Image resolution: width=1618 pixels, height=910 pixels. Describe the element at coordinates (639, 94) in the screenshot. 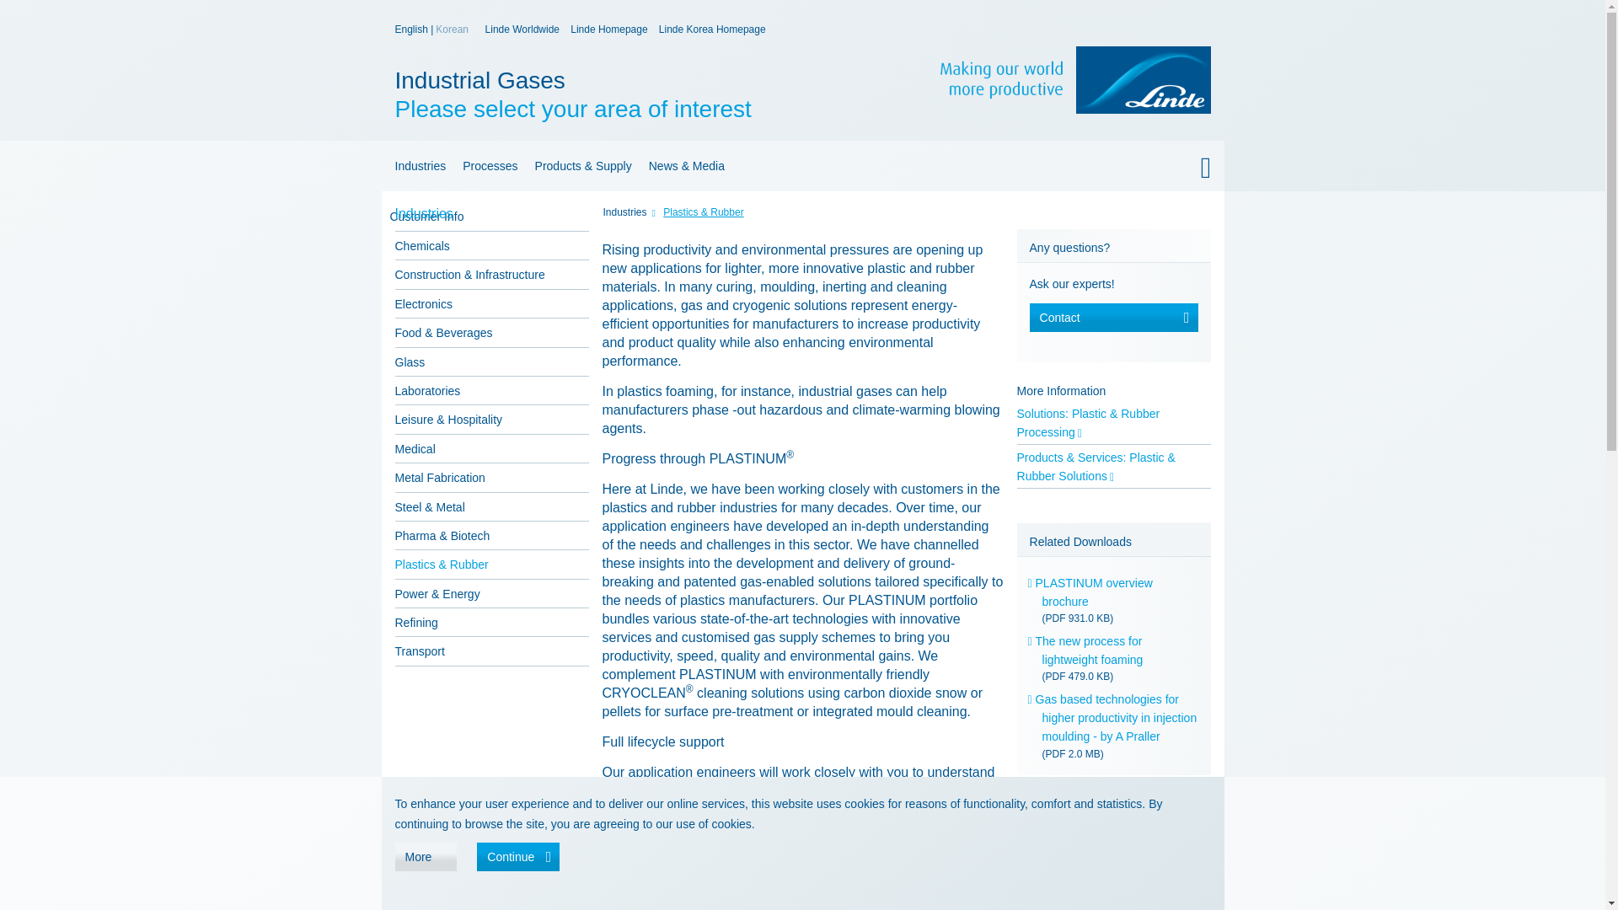

I see `English ` at that location.